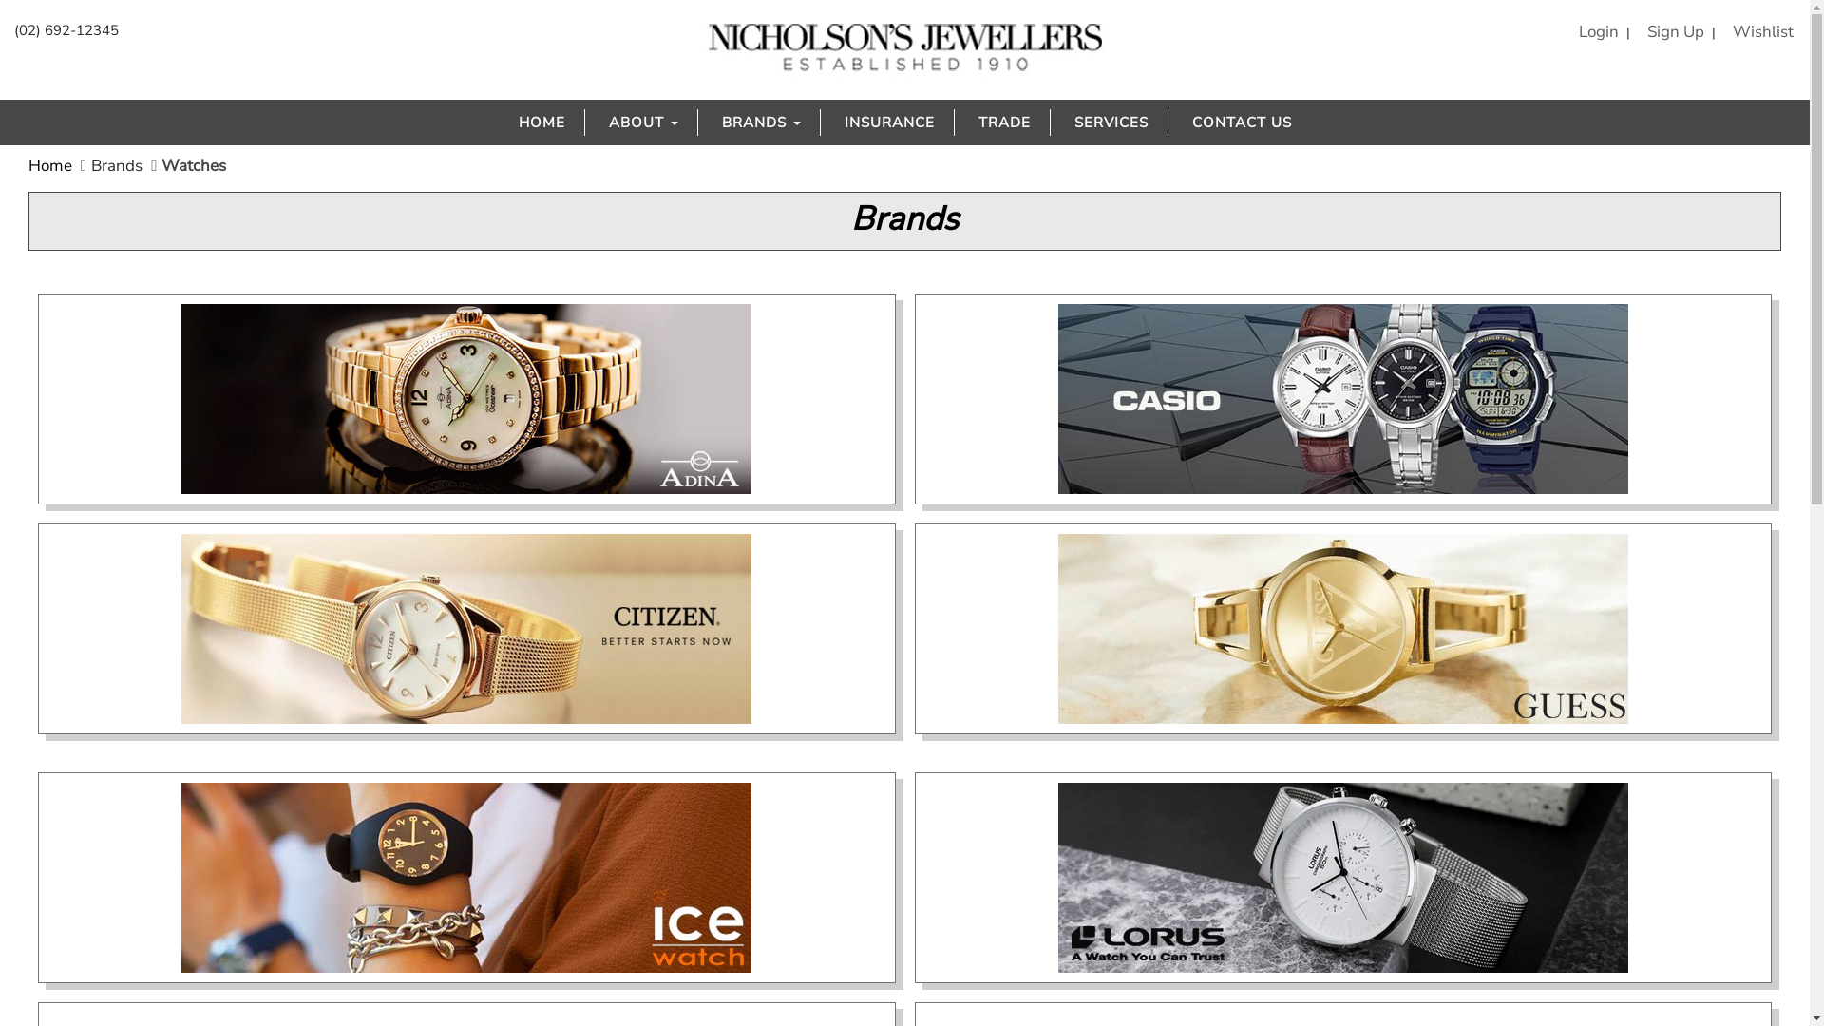 The width and height of the screenshot is (1824, 1026). What do you see at coordinates (467, 399) in the screenshot?
I see `Adina` at bounding box center [467, 399].